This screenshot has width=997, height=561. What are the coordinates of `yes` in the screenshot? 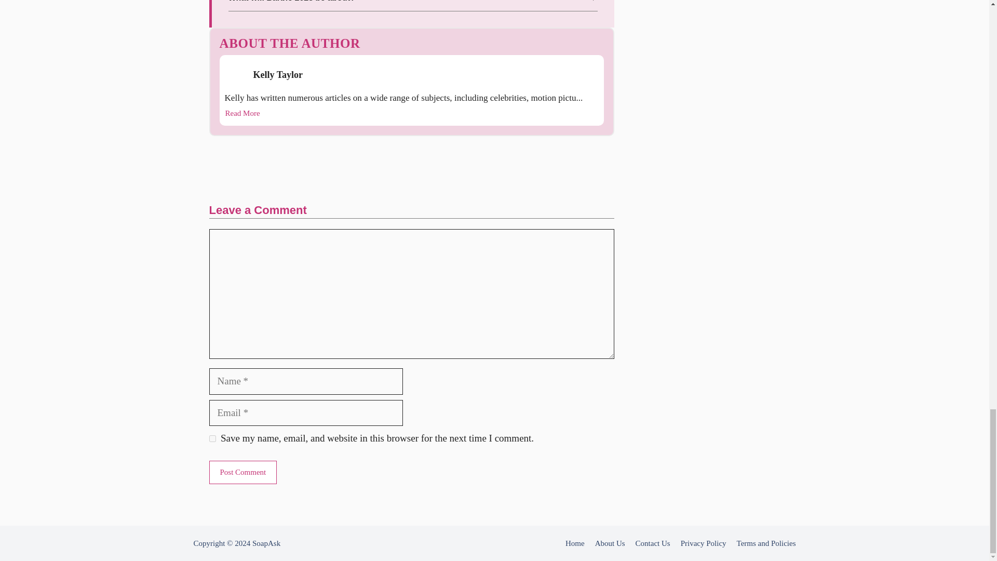 It's located at (212, 438).